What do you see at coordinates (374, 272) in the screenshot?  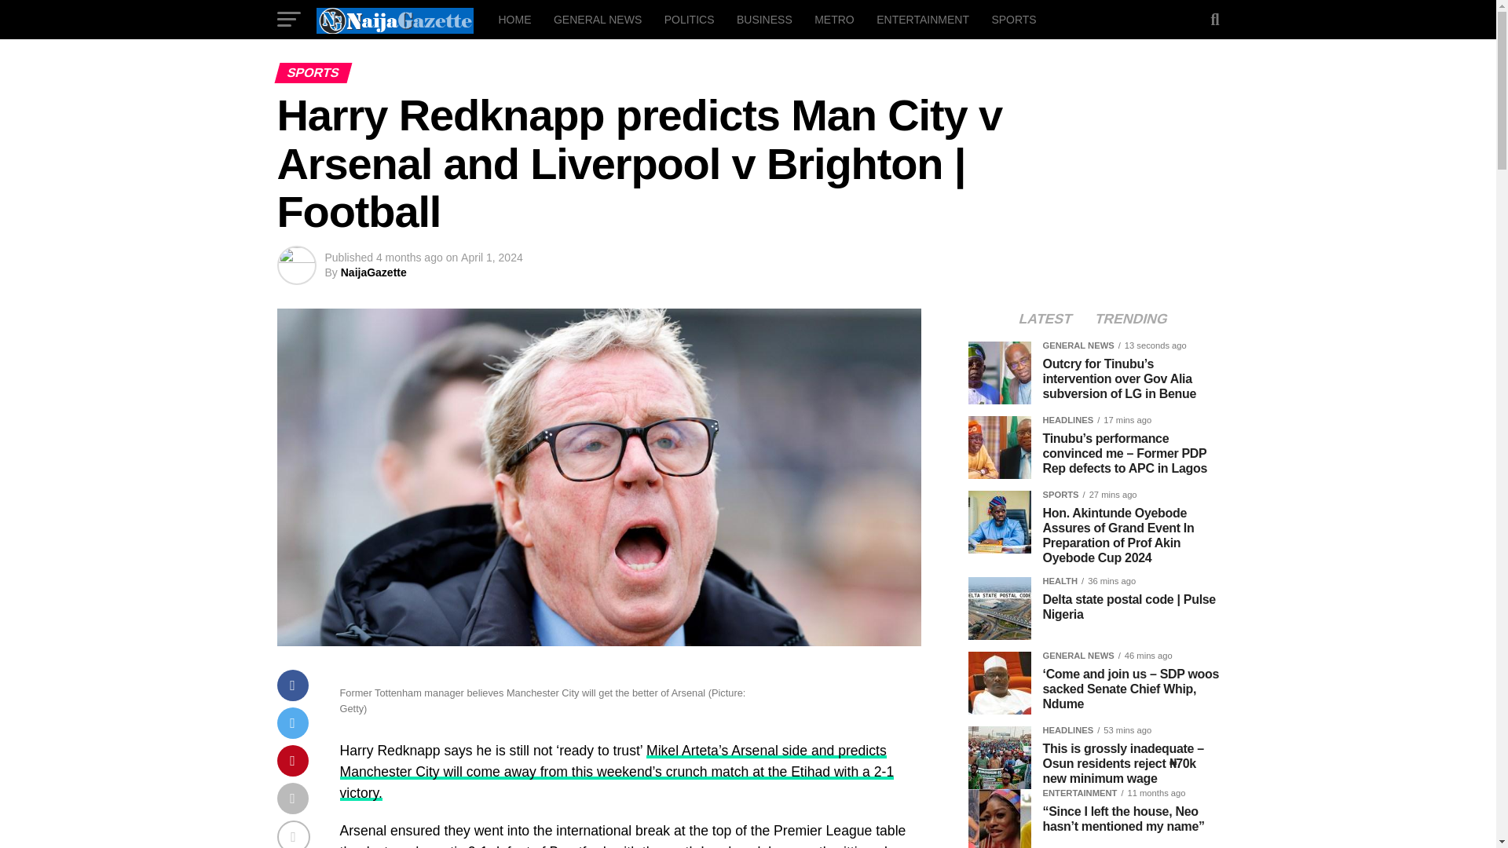 I see `Posts by NaijaGazette` at bounding box center [374, 272].